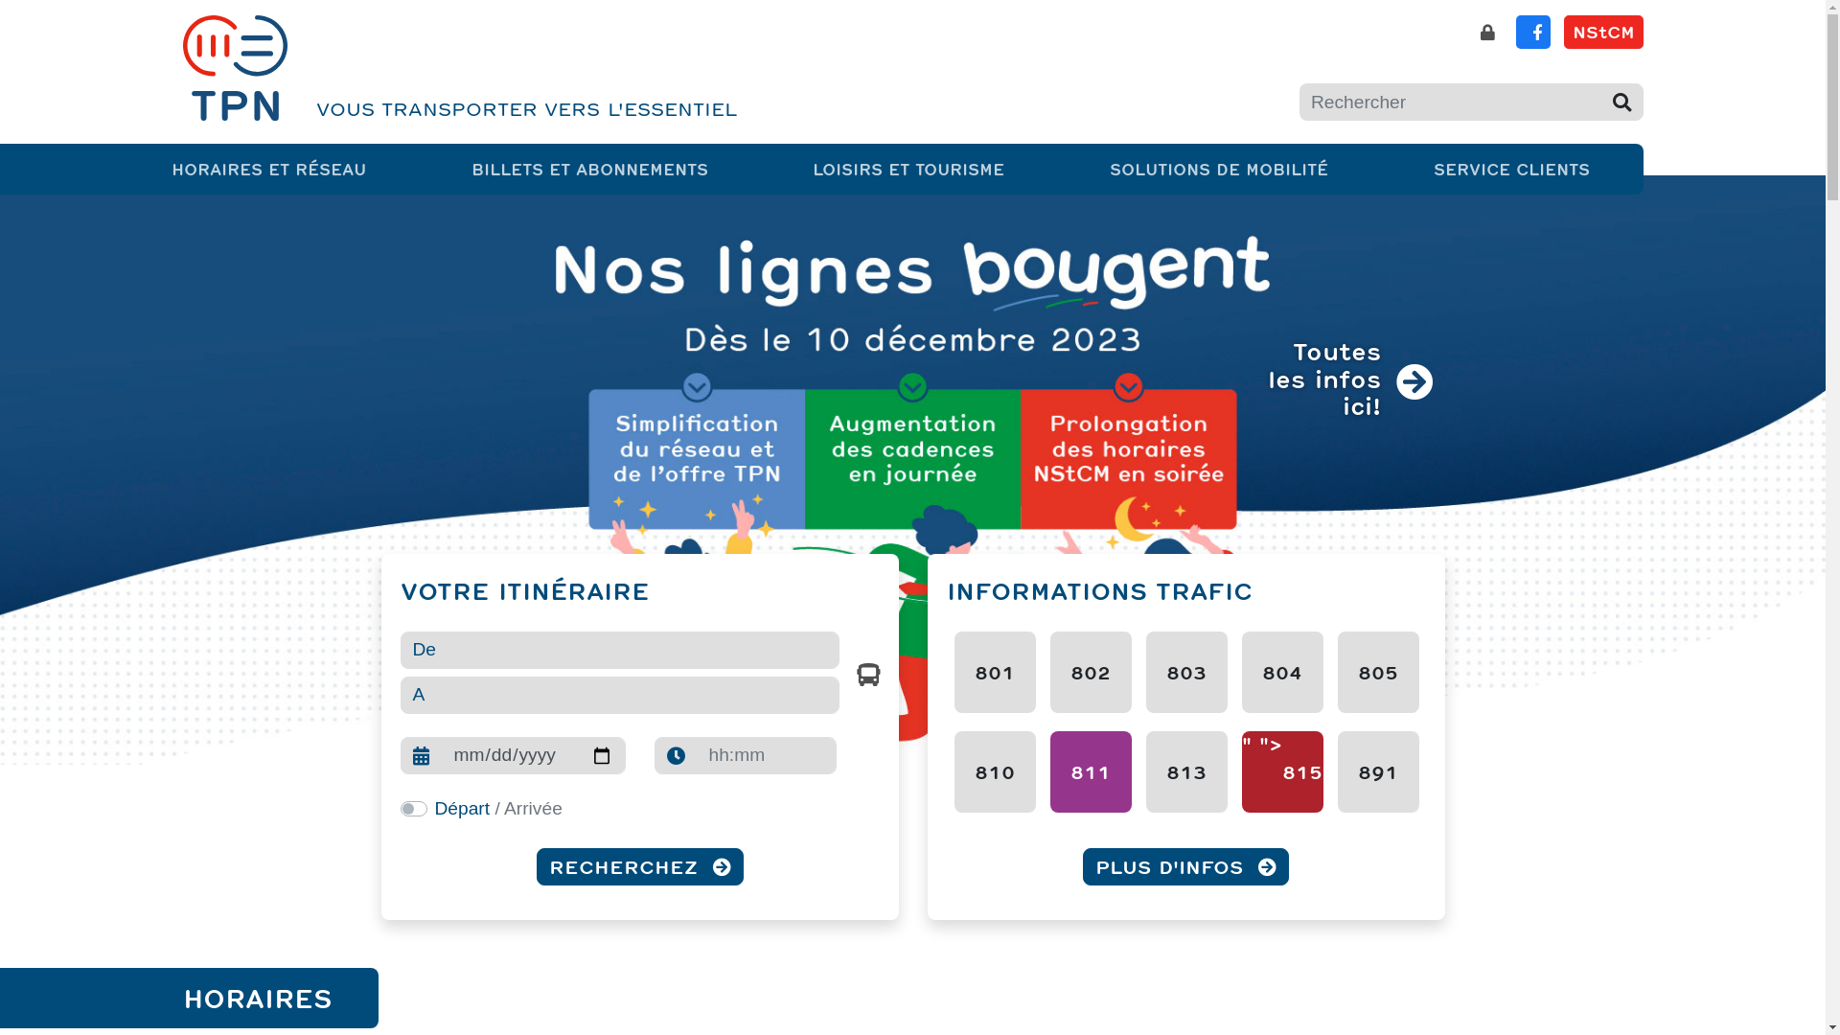 This screenshot has height=1035, width=1840. What do you see at coordinates (1378, 673) in the screenshot?
I see `805` at bounding box center [1378, 673].